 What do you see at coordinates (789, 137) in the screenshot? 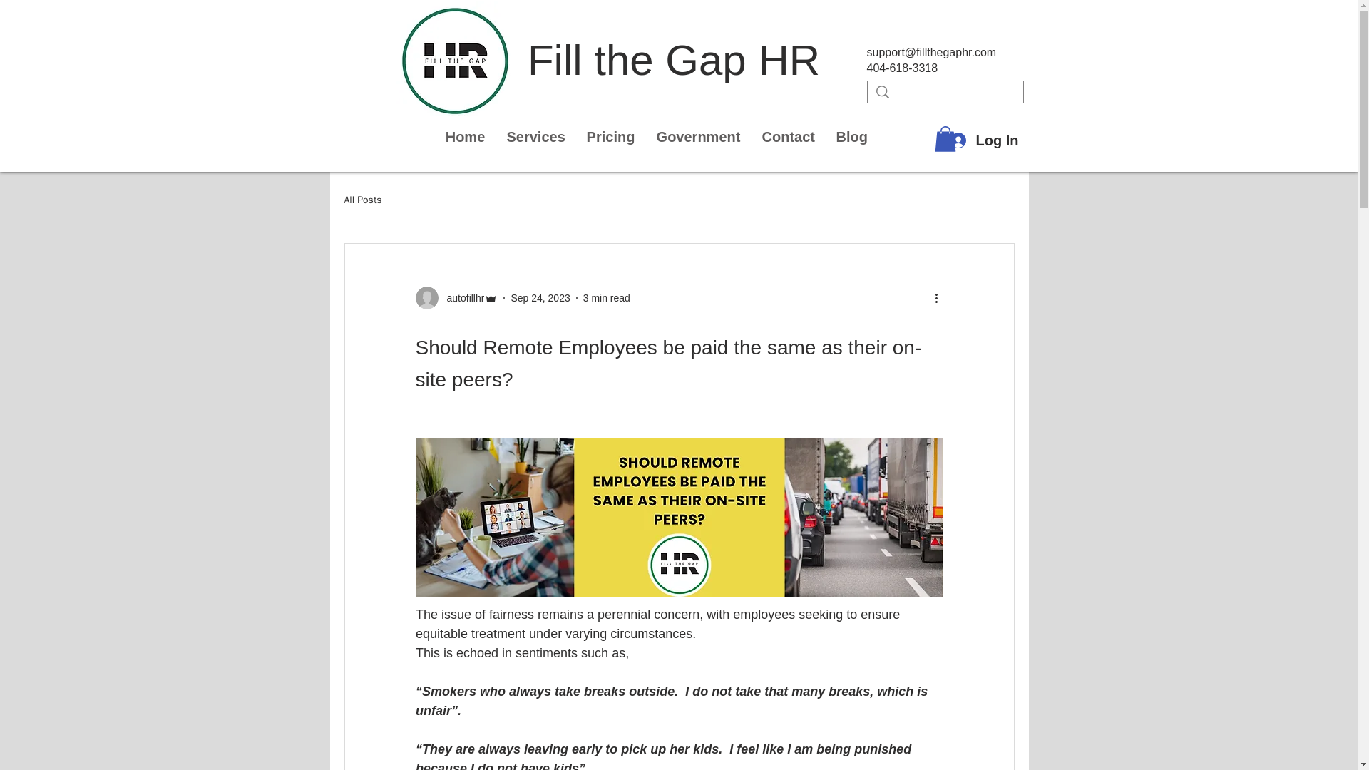
I see `Contact` at bounding box center [789, 137].